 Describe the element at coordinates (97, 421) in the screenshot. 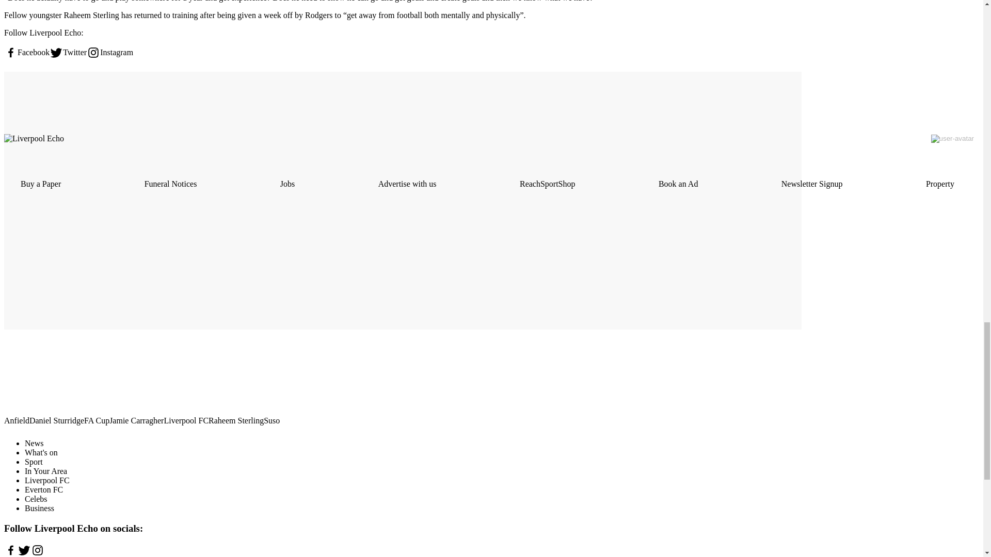

I see `FA Cup` at that location.